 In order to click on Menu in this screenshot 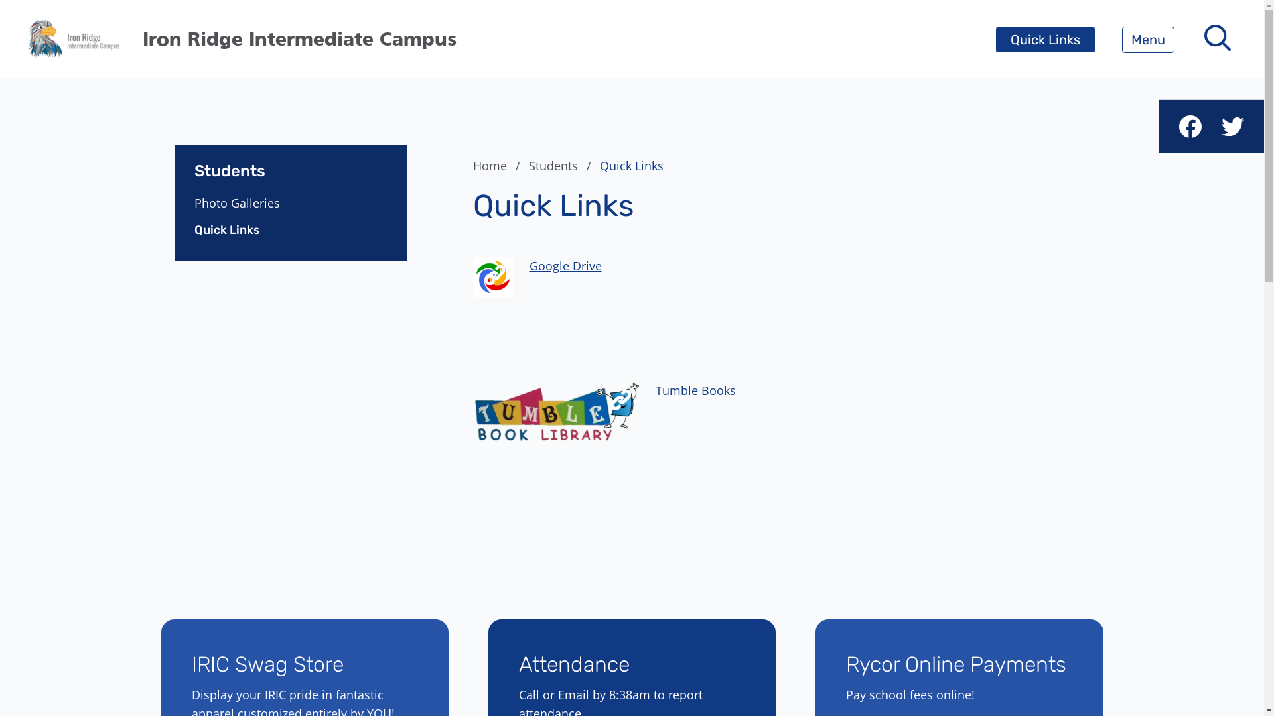, I will do `click(1148, 40)`.